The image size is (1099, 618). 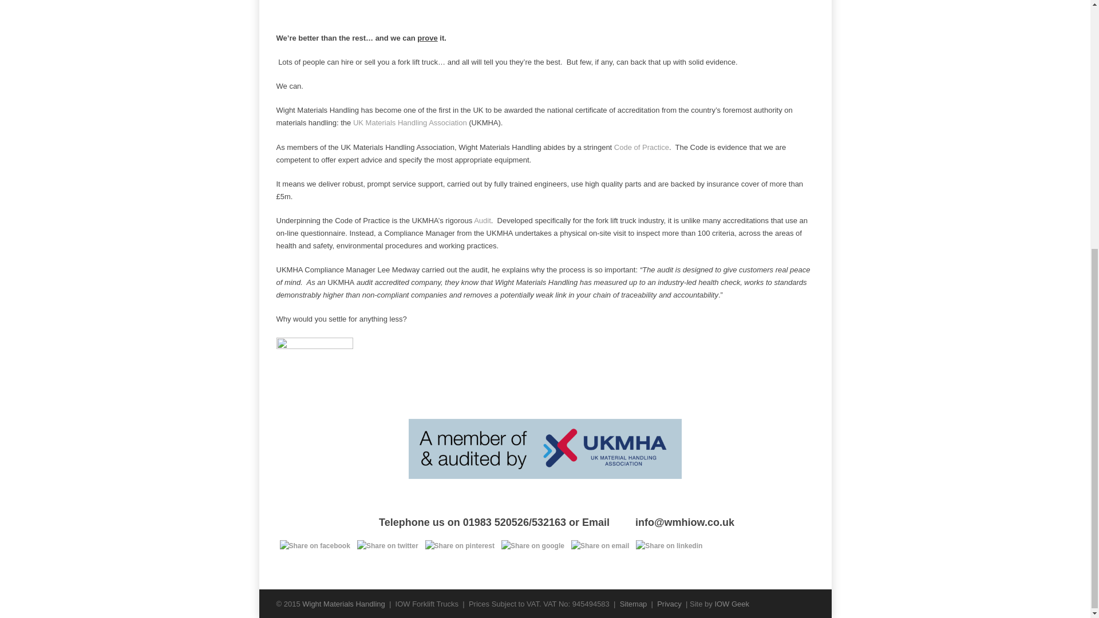 What do you see at coordinates (633, 603) in the screenshot?
I see `Sitemap` at bounding box center [633, 603].